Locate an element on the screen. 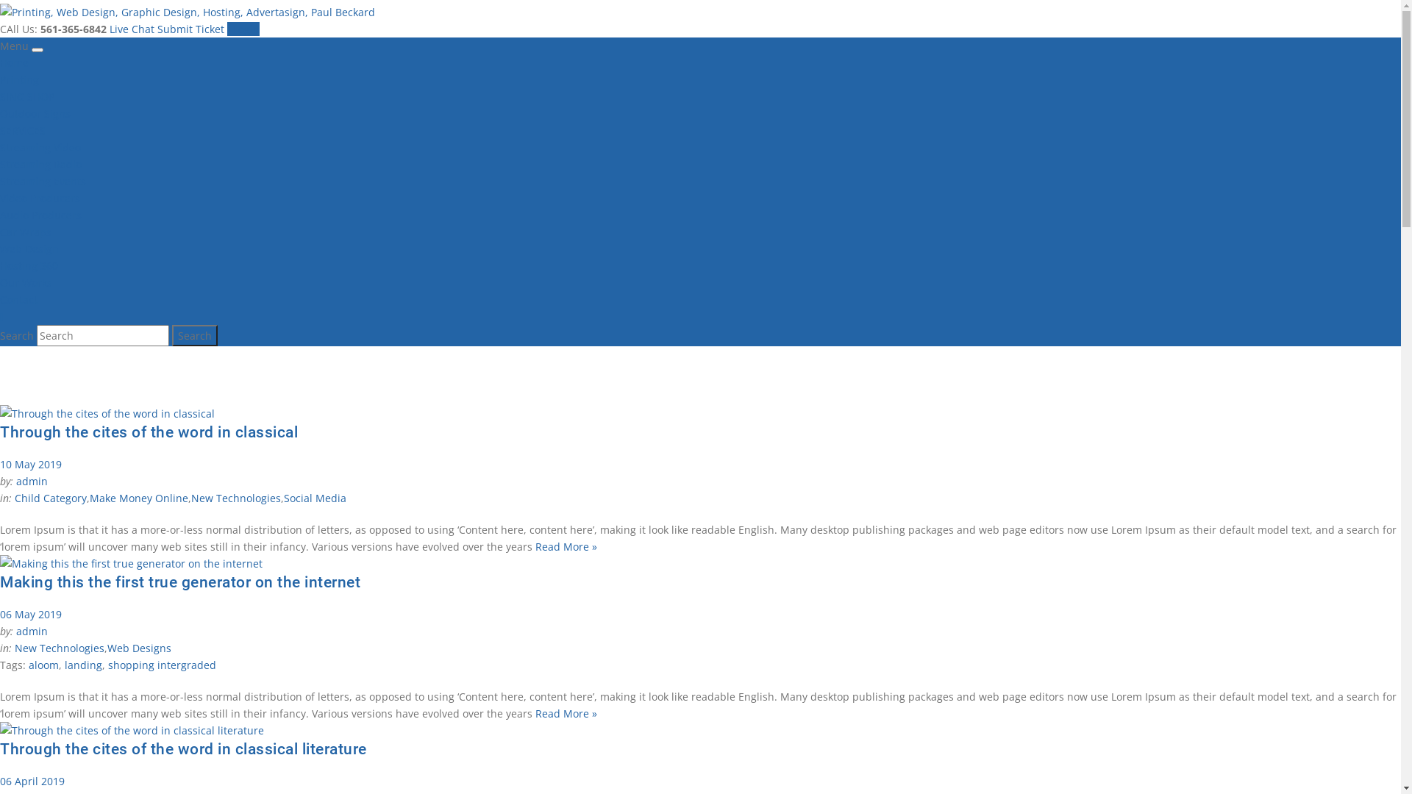 Image resolution: width=1412 pixels, height=794 pixels. admin is located at coordinates (32, 631).